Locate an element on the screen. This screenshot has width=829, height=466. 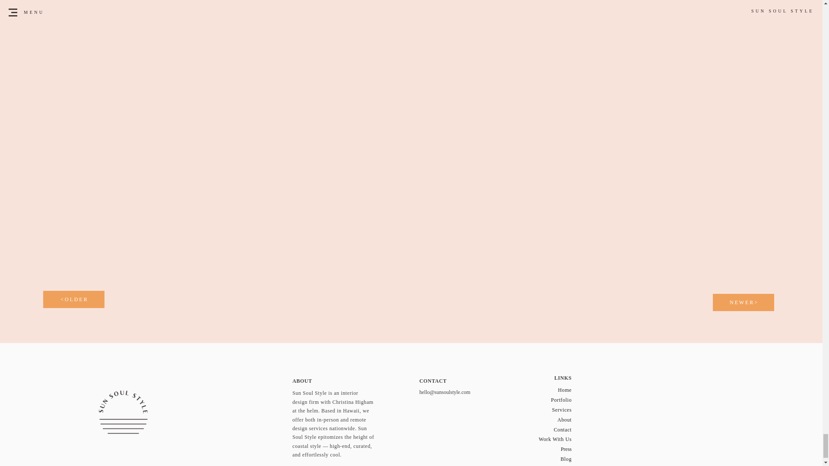
Home is located at coordinates (565, 390).